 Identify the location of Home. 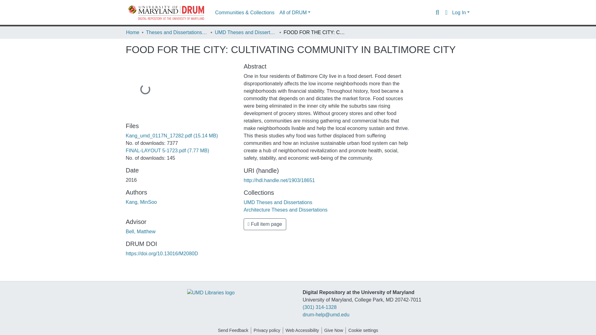
(133, 32).